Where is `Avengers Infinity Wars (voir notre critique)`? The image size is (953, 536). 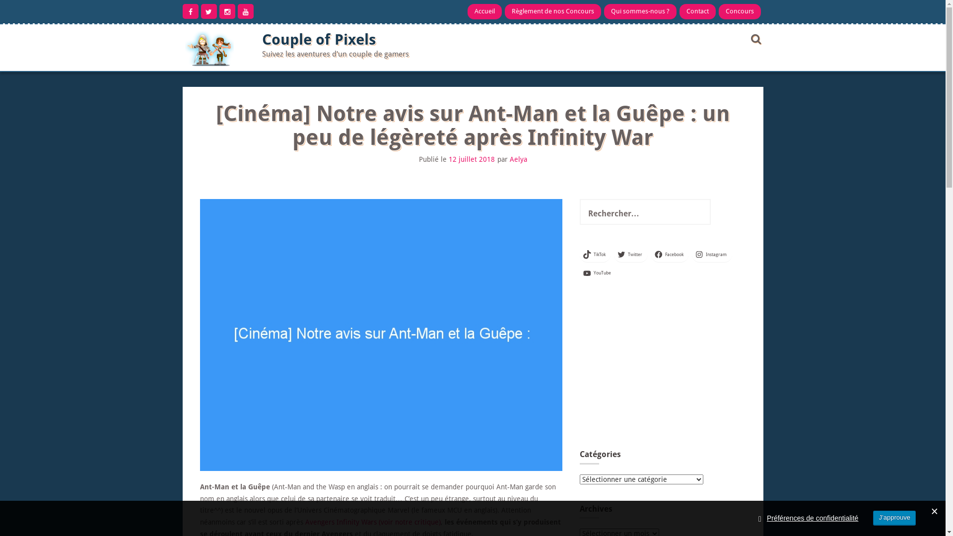
Avengers Infinity Wars (voir notre critique) is located at coordinates (372, 522).